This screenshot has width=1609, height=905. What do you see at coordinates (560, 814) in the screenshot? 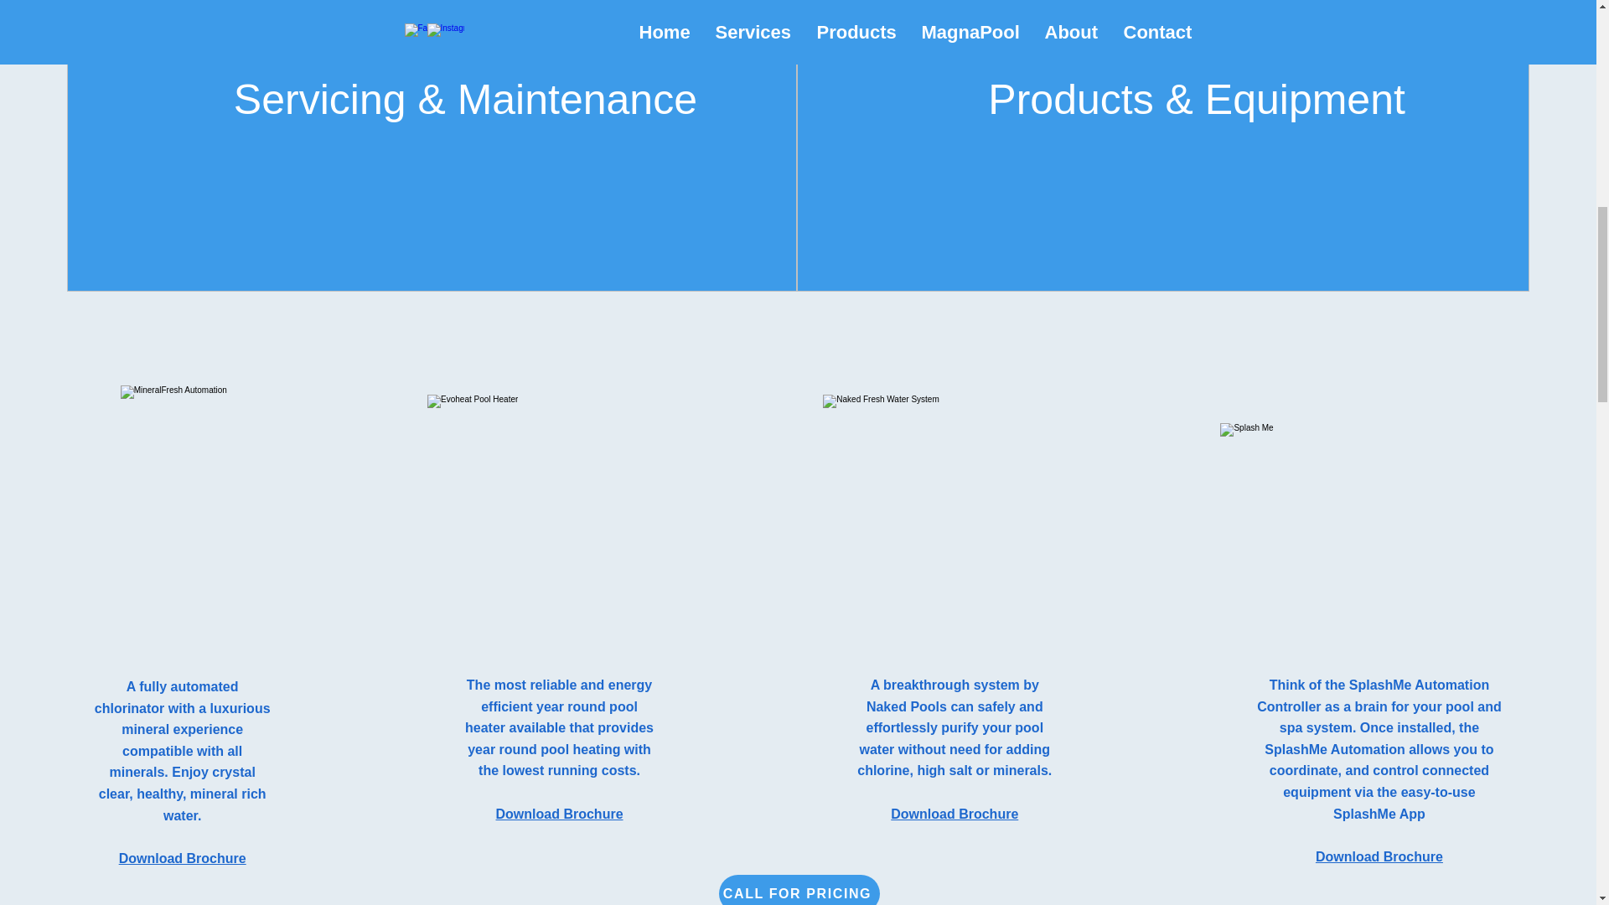
I see `Download Brochure` at bounding box center [560, 814].